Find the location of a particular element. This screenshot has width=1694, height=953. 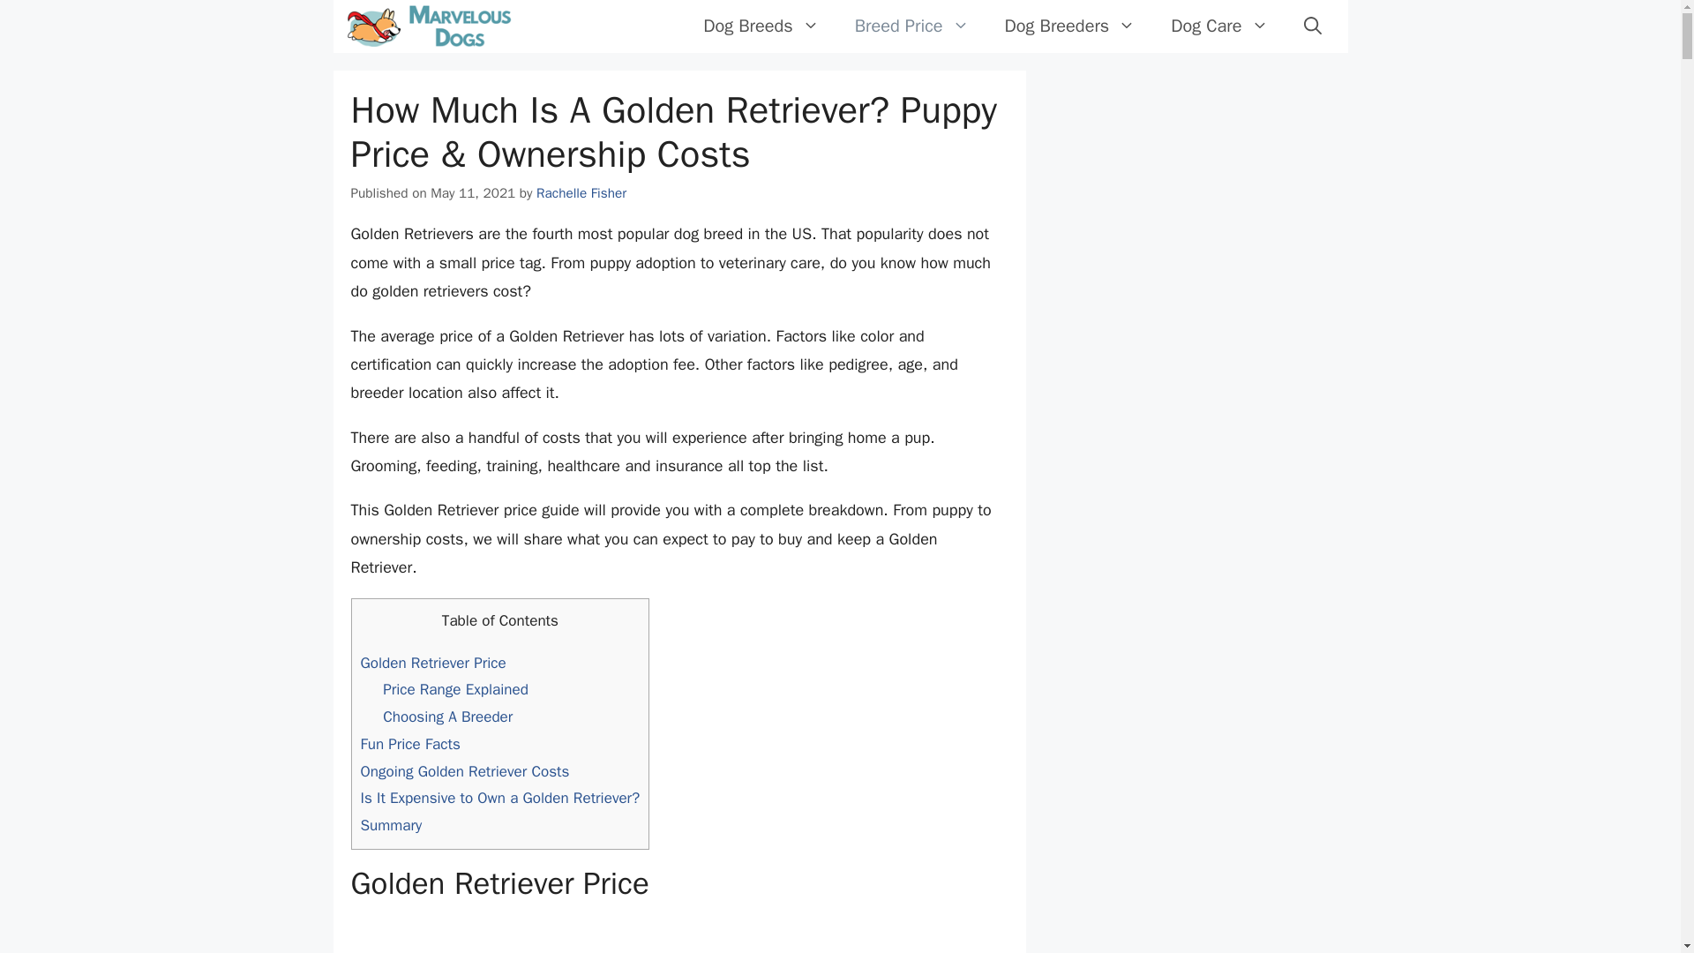

Golden Retriever Price is located at coordinates (432, 663).